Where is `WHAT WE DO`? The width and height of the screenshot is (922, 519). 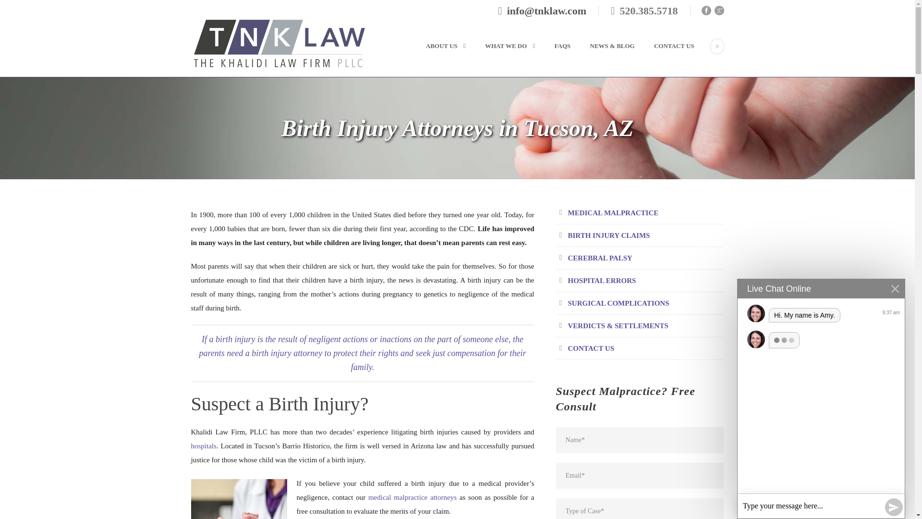 WHAT WE DO is located at coordinates (500, 58).